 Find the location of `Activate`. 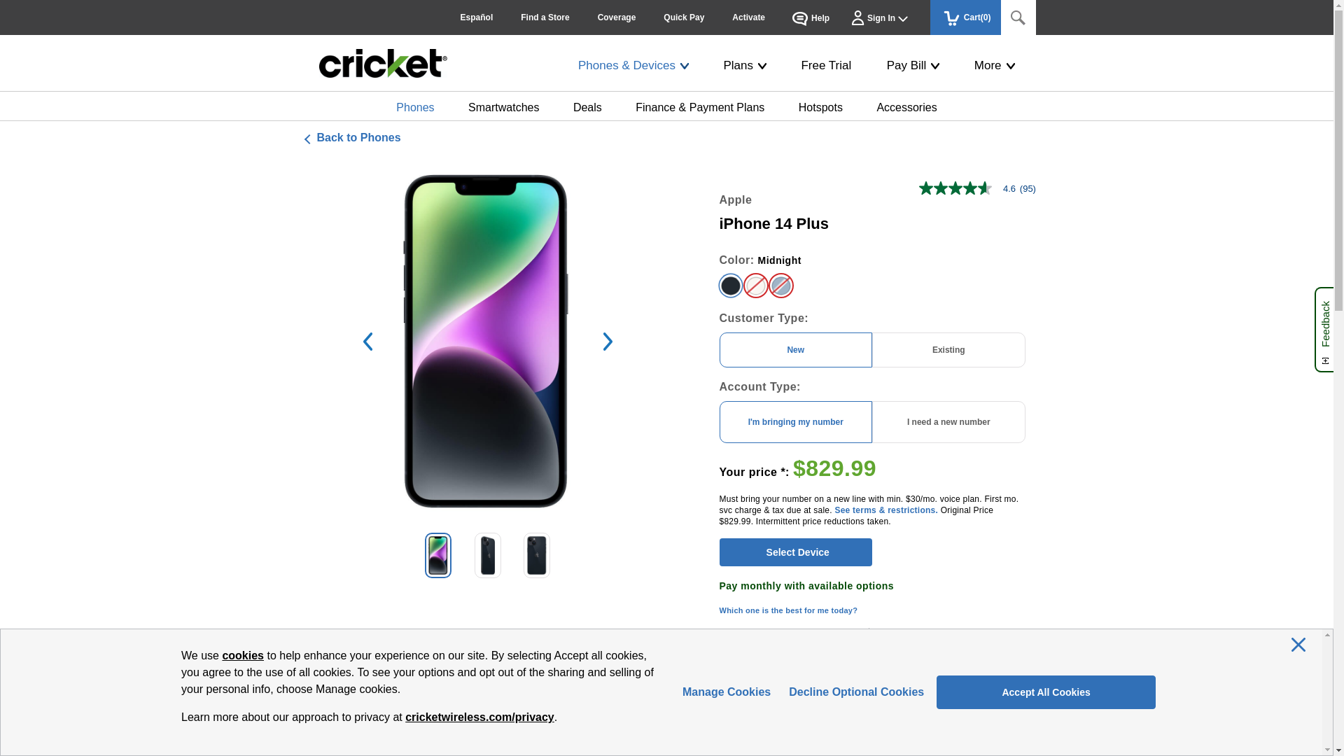

Activate is located at coordinates (748, 17).